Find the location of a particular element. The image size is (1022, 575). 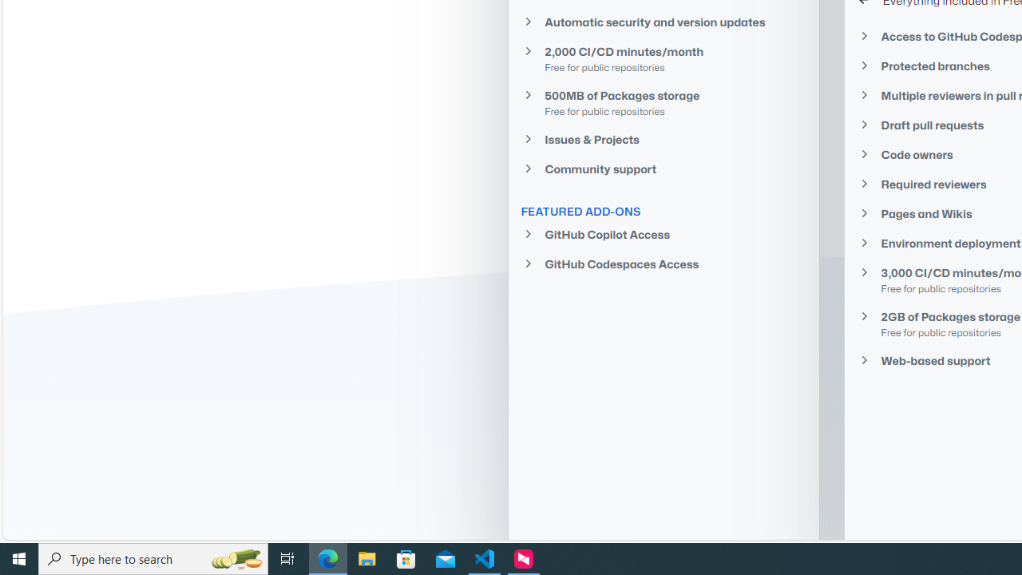

2,000 CI/CD minutes/monthFree for public repositories is located at coordinates (663, 58).